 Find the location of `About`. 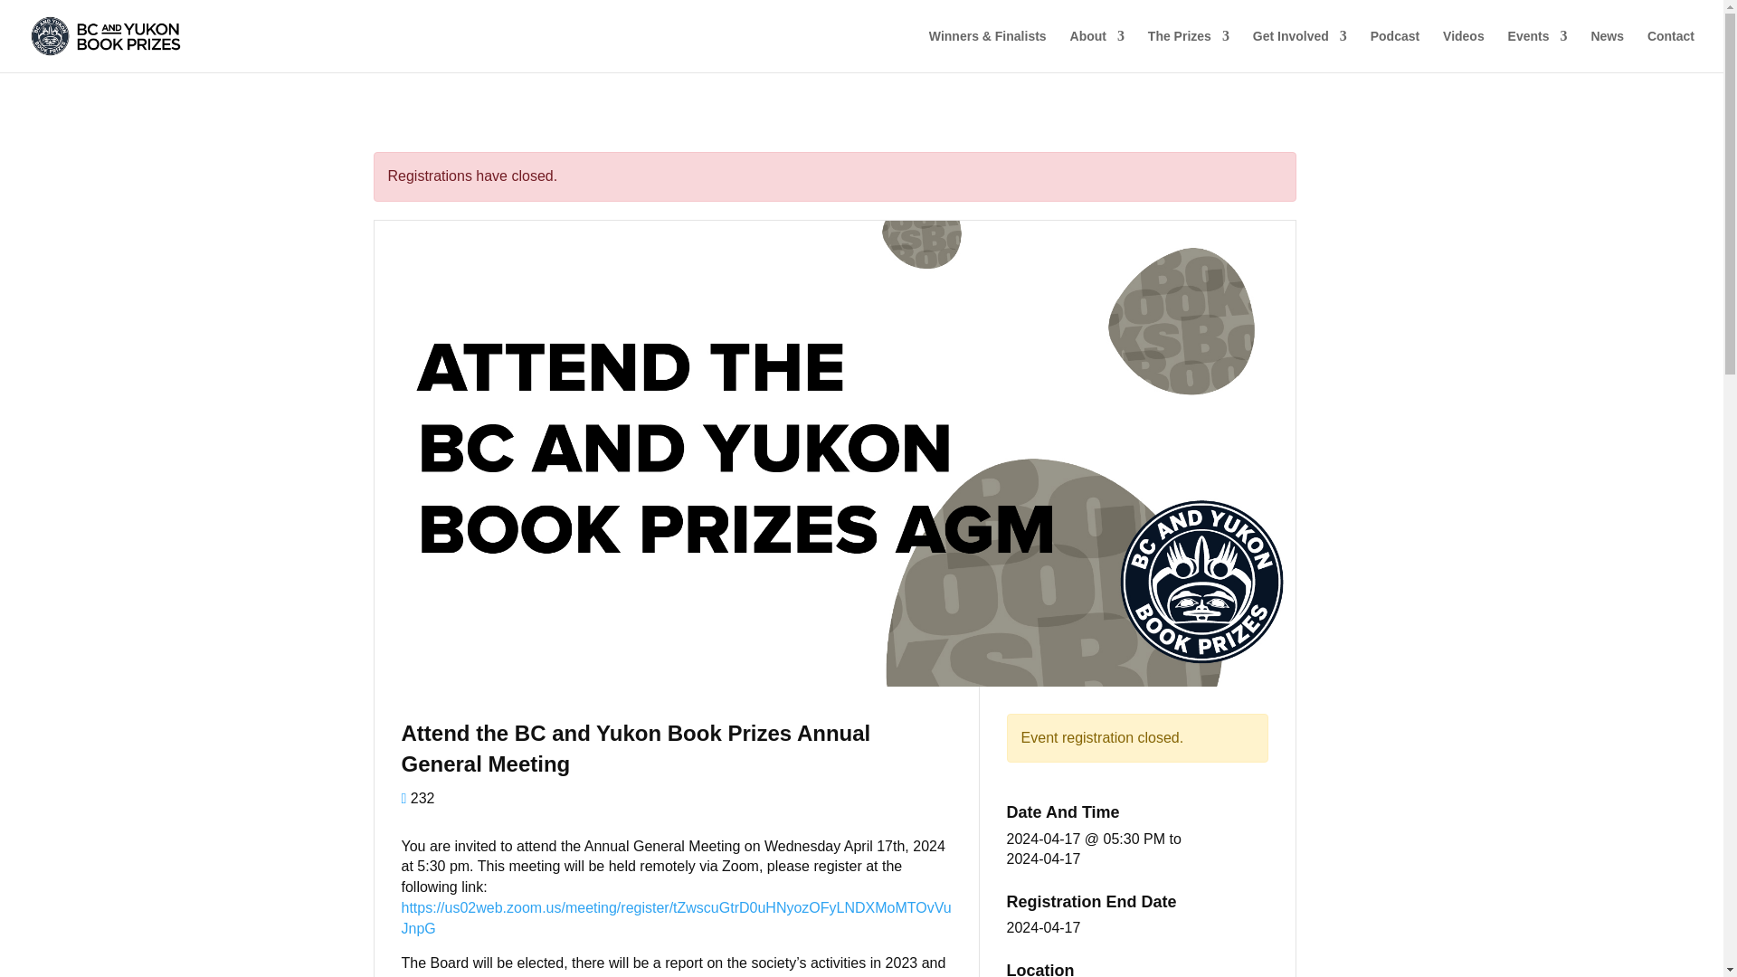

About is located at coordinates (1096, 51).